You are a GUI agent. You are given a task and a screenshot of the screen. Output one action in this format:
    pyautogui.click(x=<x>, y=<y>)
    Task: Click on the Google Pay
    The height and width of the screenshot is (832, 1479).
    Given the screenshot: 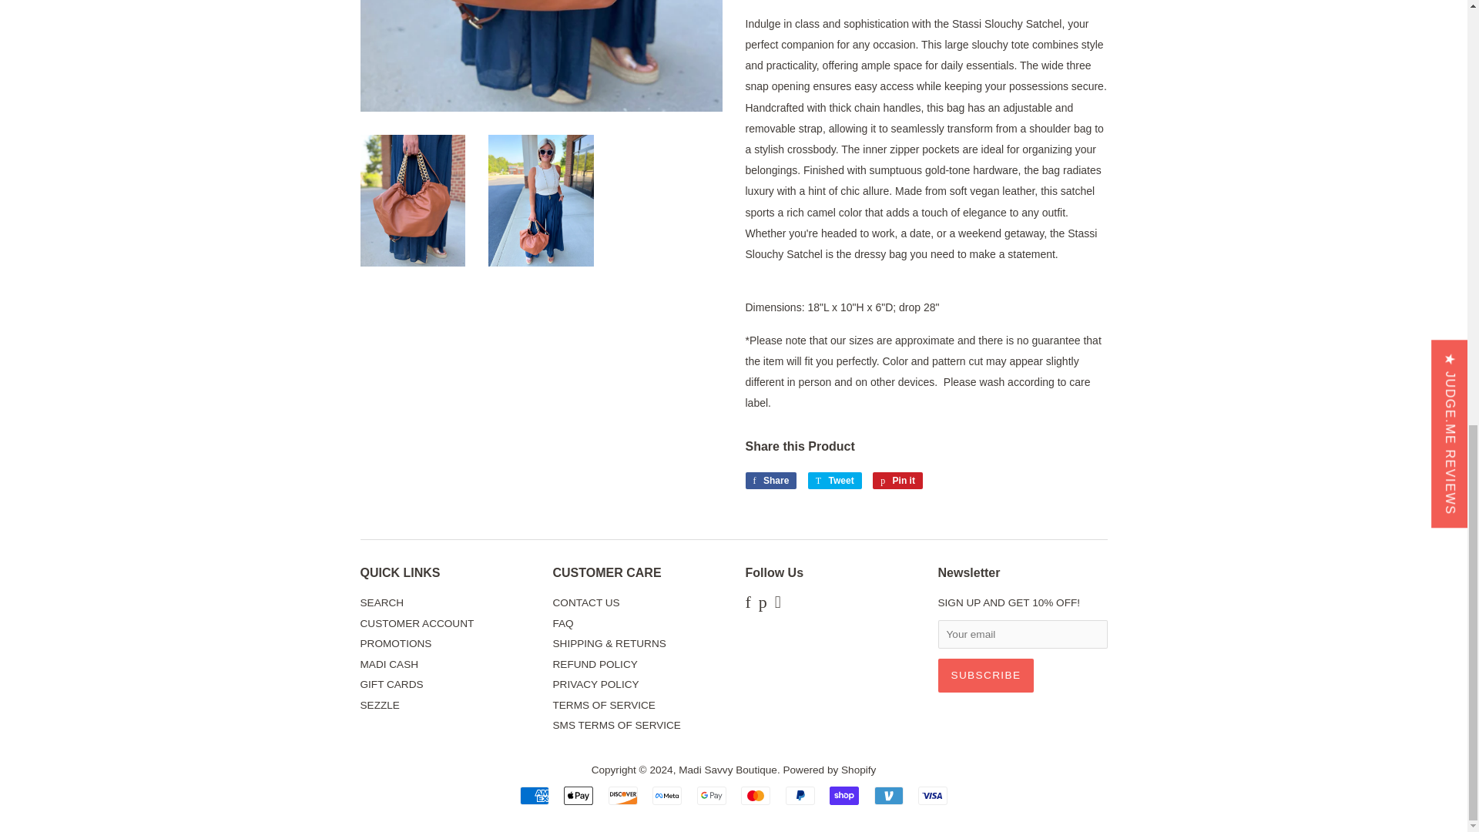 What is the action you would take?
    pyautogui.click(x=711, y=795)
    